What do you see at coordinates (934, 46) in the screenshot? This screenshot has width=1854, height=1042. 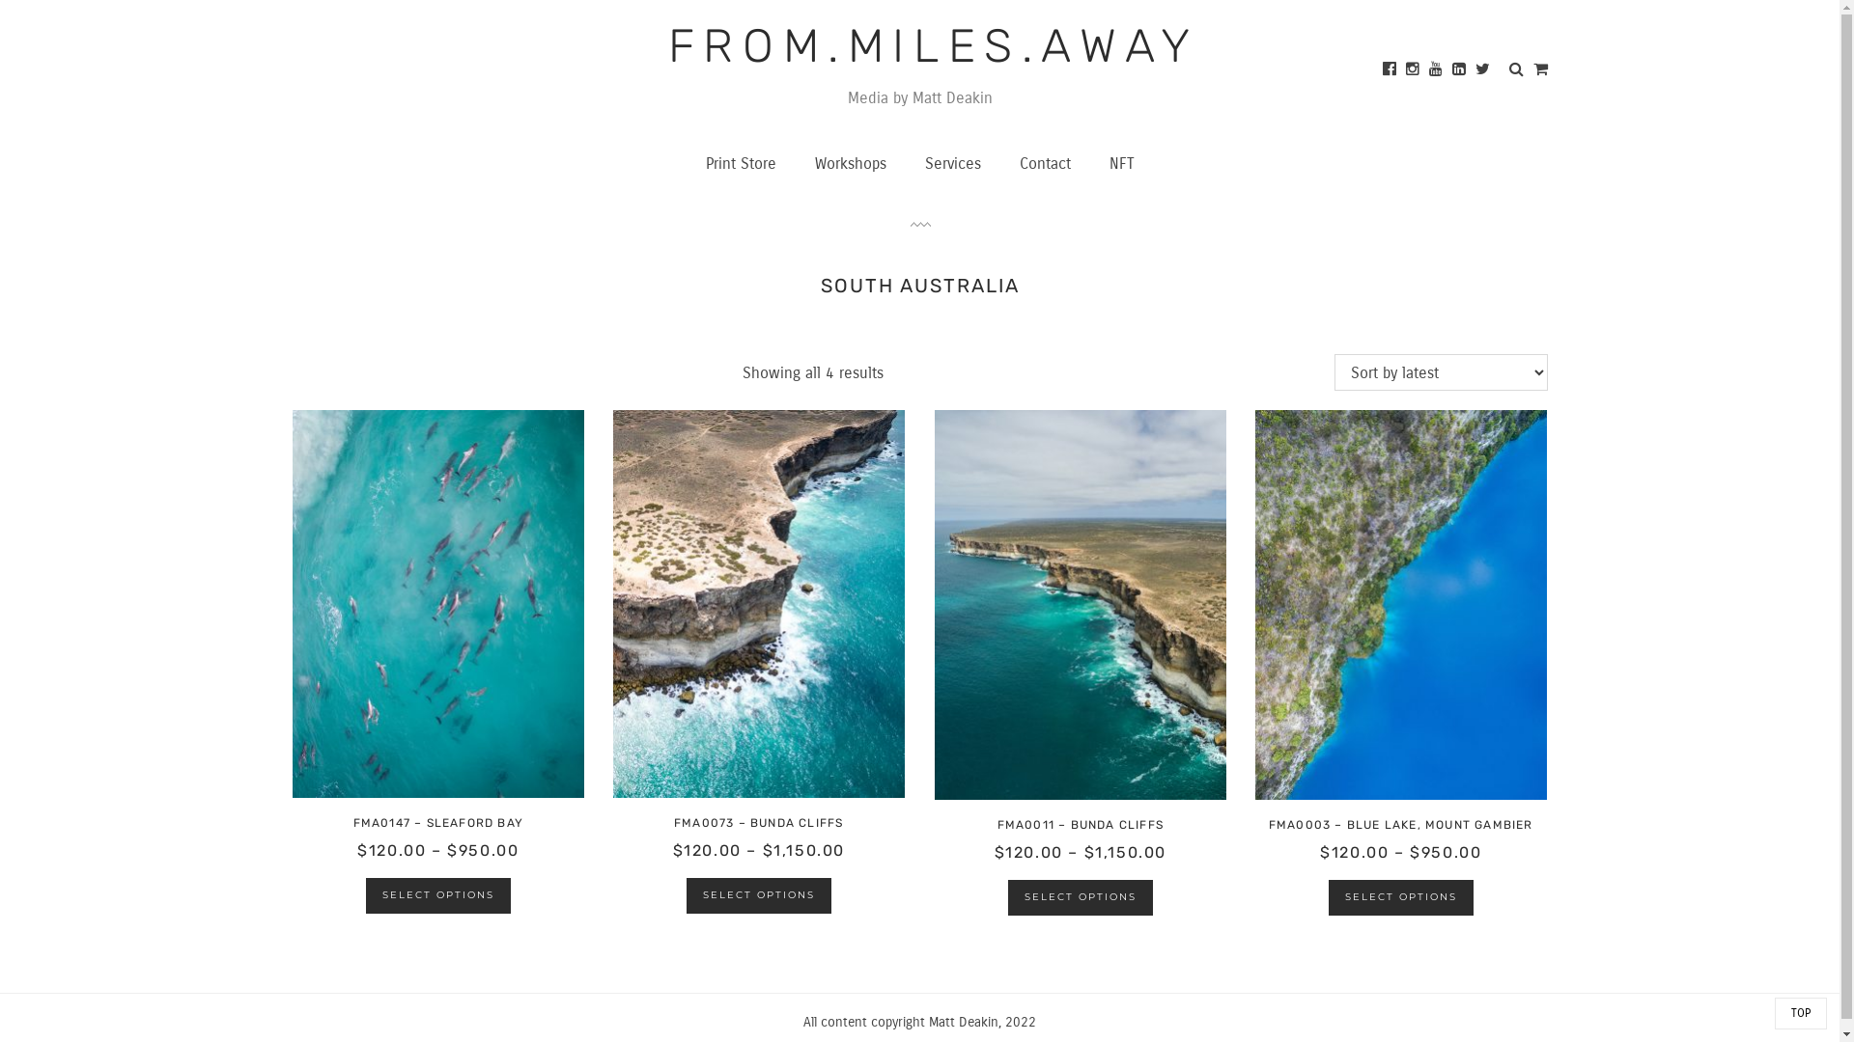 I see `FROM.MILES.AWAY` at bounding box center [934, 46].